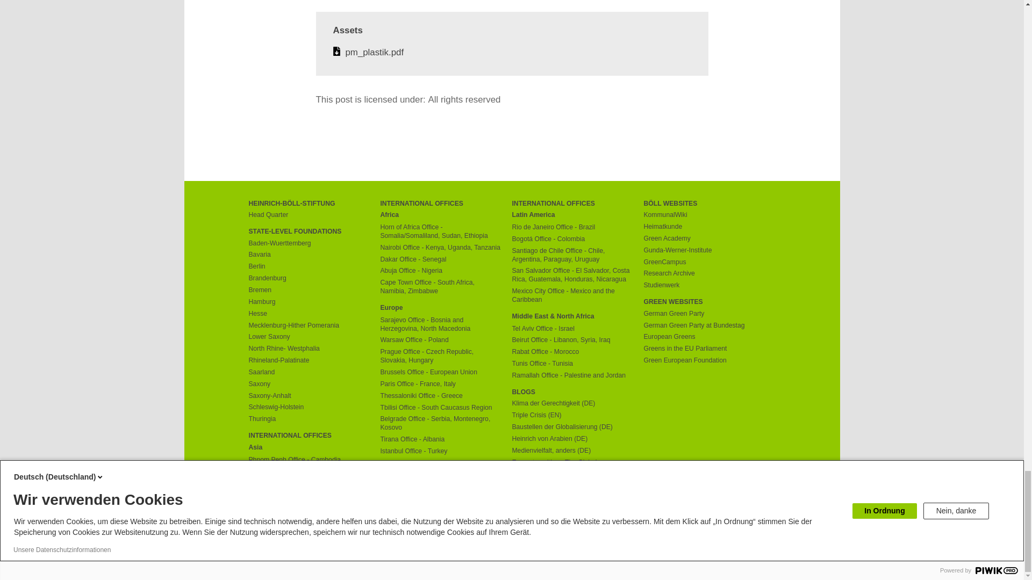 The width and height of the screenshot is (1032, 580). What do you see at coordinates (309, 325) in the screenshot?
I see `Mecklenburg-Hither Pomerania` at bounding box center [309, 325].